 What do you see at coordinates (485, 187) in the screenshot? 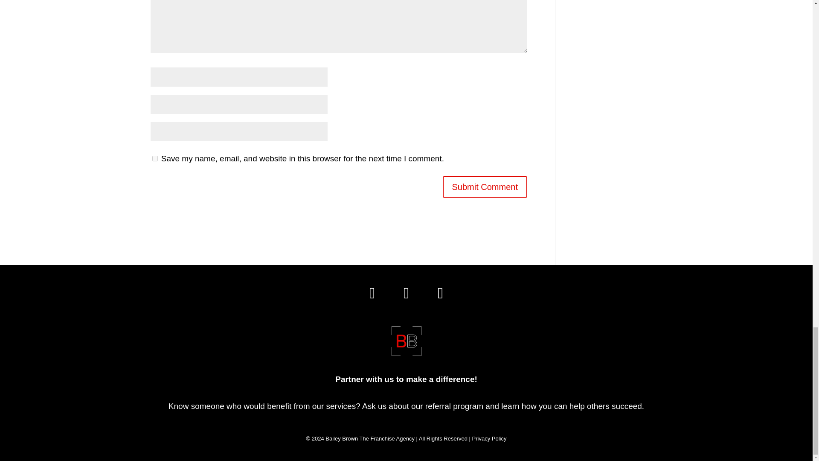
I see `Submit Comment` at bounding box center [485, 187].